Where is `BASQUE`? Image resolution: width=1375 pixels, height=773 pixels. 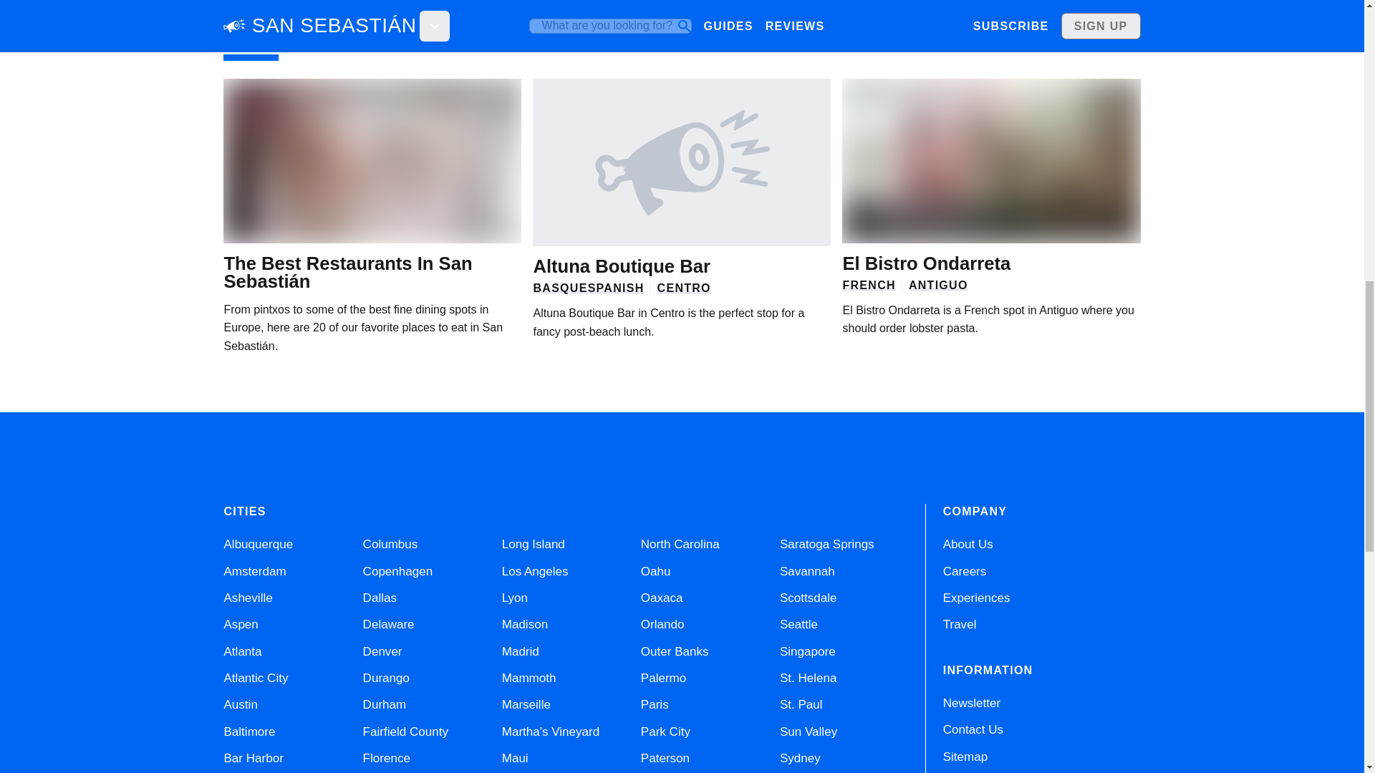 BASQUE is located at coordinates (560, 288).